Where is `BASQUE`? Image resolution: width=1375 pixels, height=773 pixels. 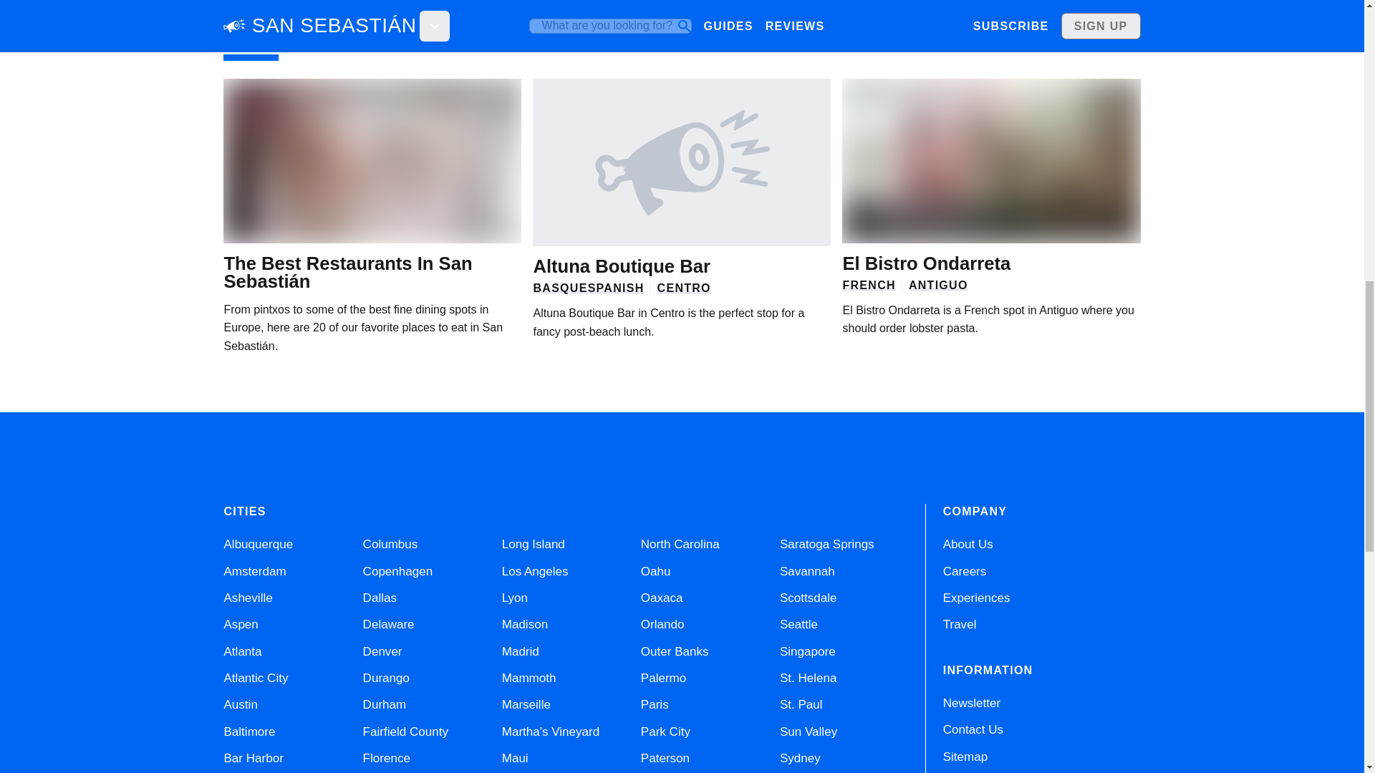 BASQUE is located at coordinates (560, 288).